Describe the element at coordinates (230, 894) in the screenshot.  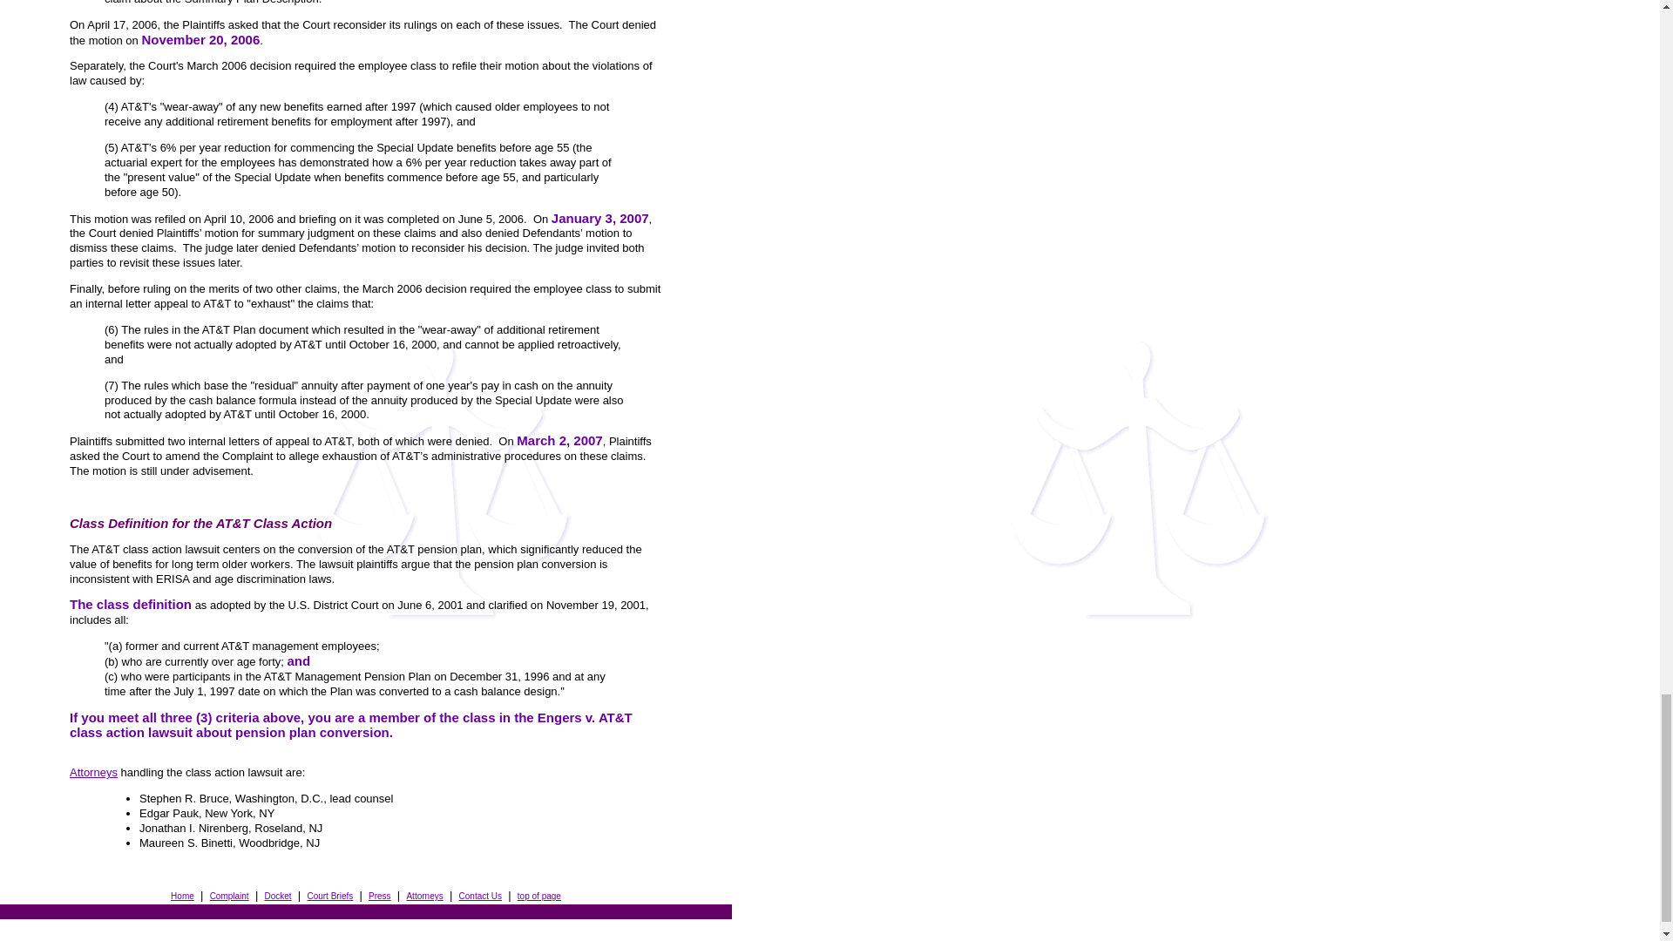
I see `Complaint` at that location.